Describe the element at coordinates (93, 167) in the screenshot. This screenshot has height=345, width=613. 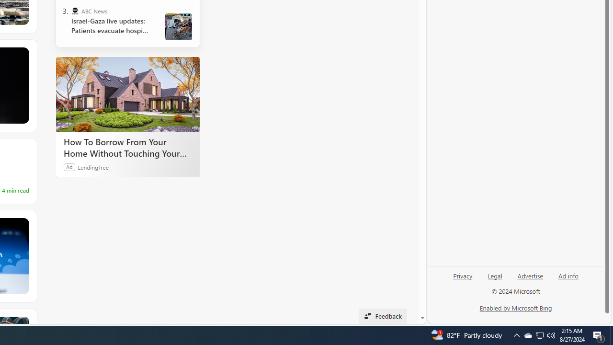
I see `LendingTree` at that location.